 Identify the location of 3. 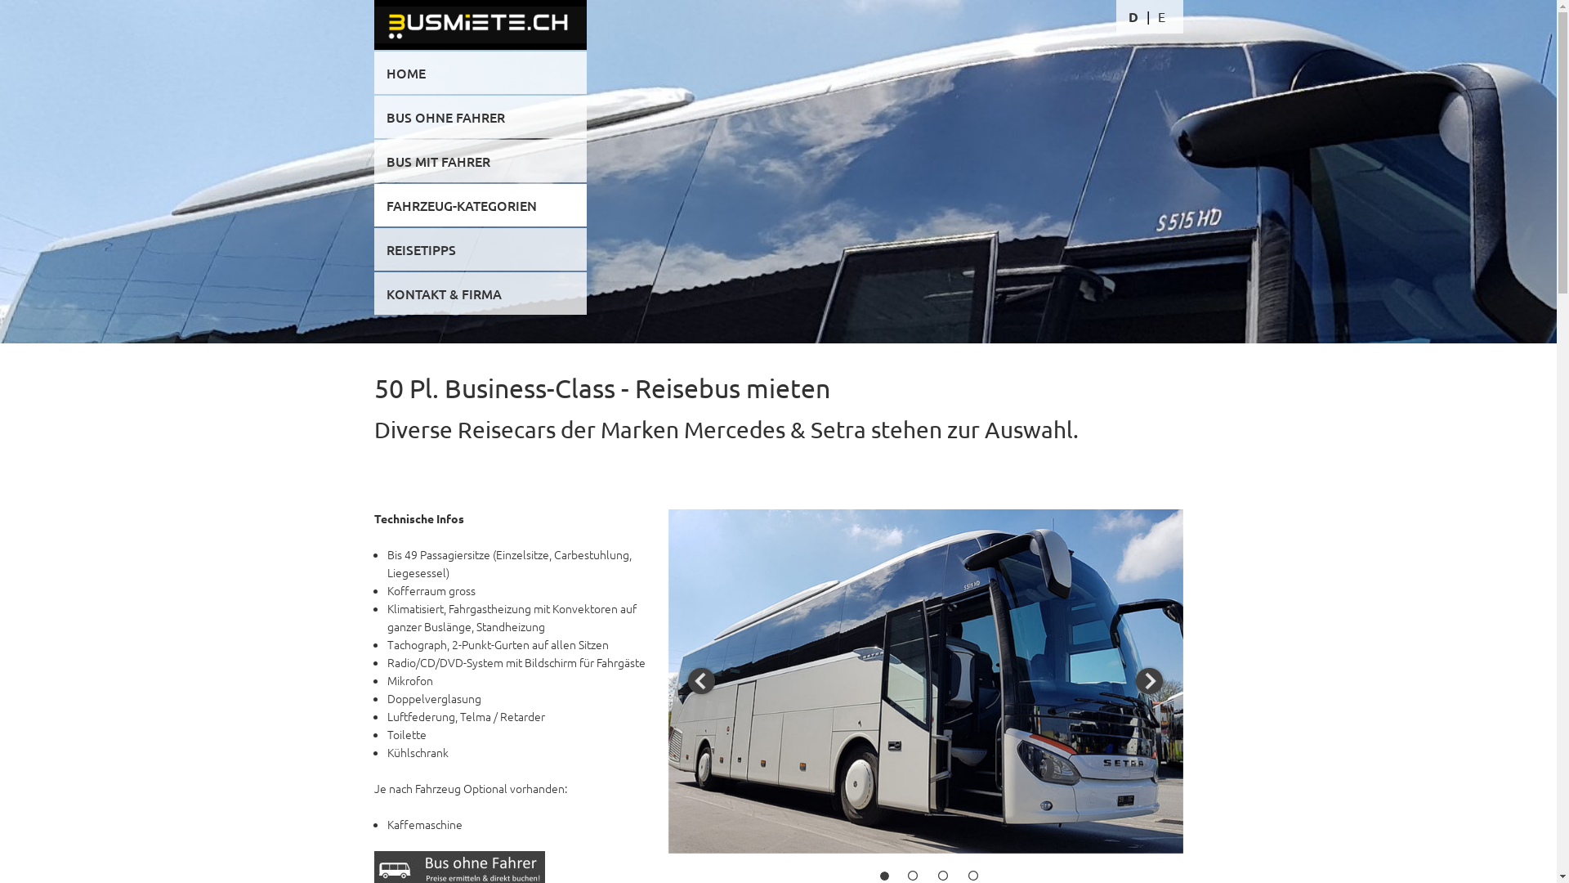
(943, 875).